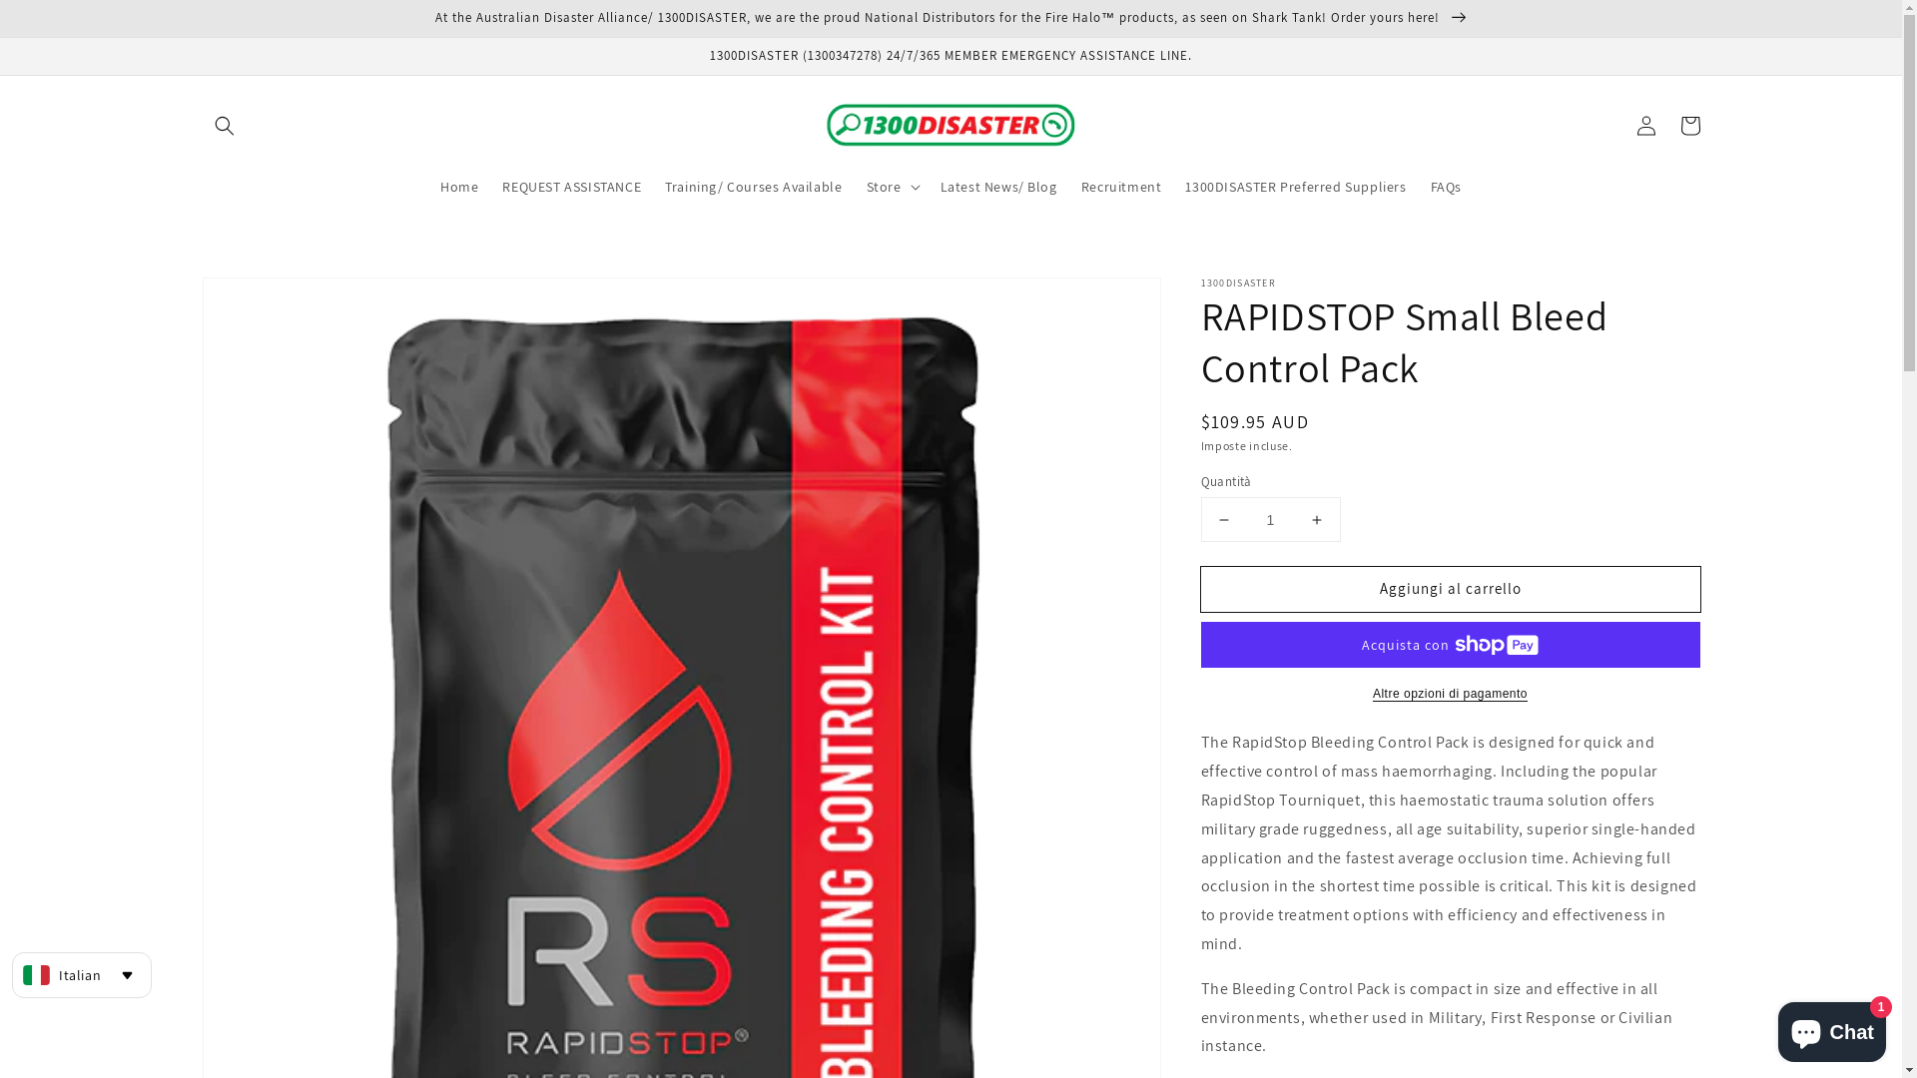  I want to click on Chat negozio online di Shopify, so click(1832, 1028).